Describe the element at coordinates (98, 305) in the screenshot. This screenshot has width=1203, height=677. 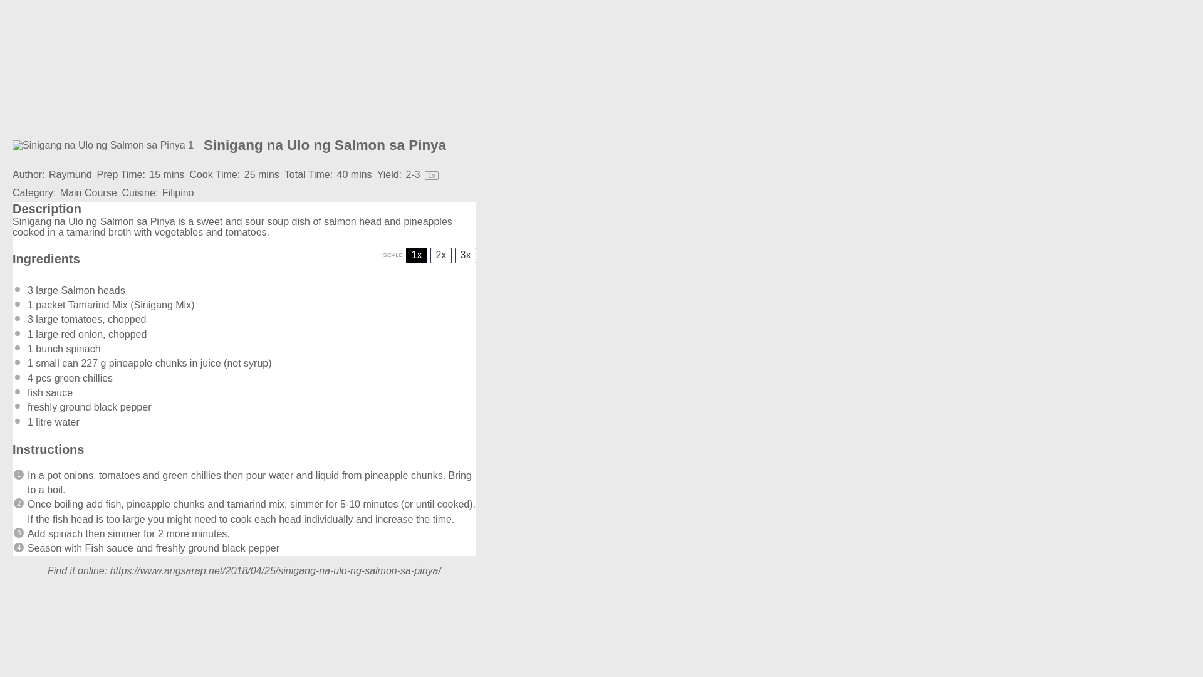
I see `Tamarind Mix` at that location.